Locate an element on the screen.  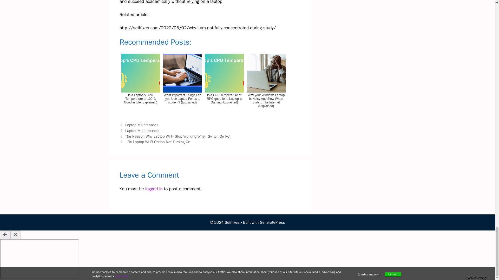
Laptop Maintenance is located at coordinates (142, 125).